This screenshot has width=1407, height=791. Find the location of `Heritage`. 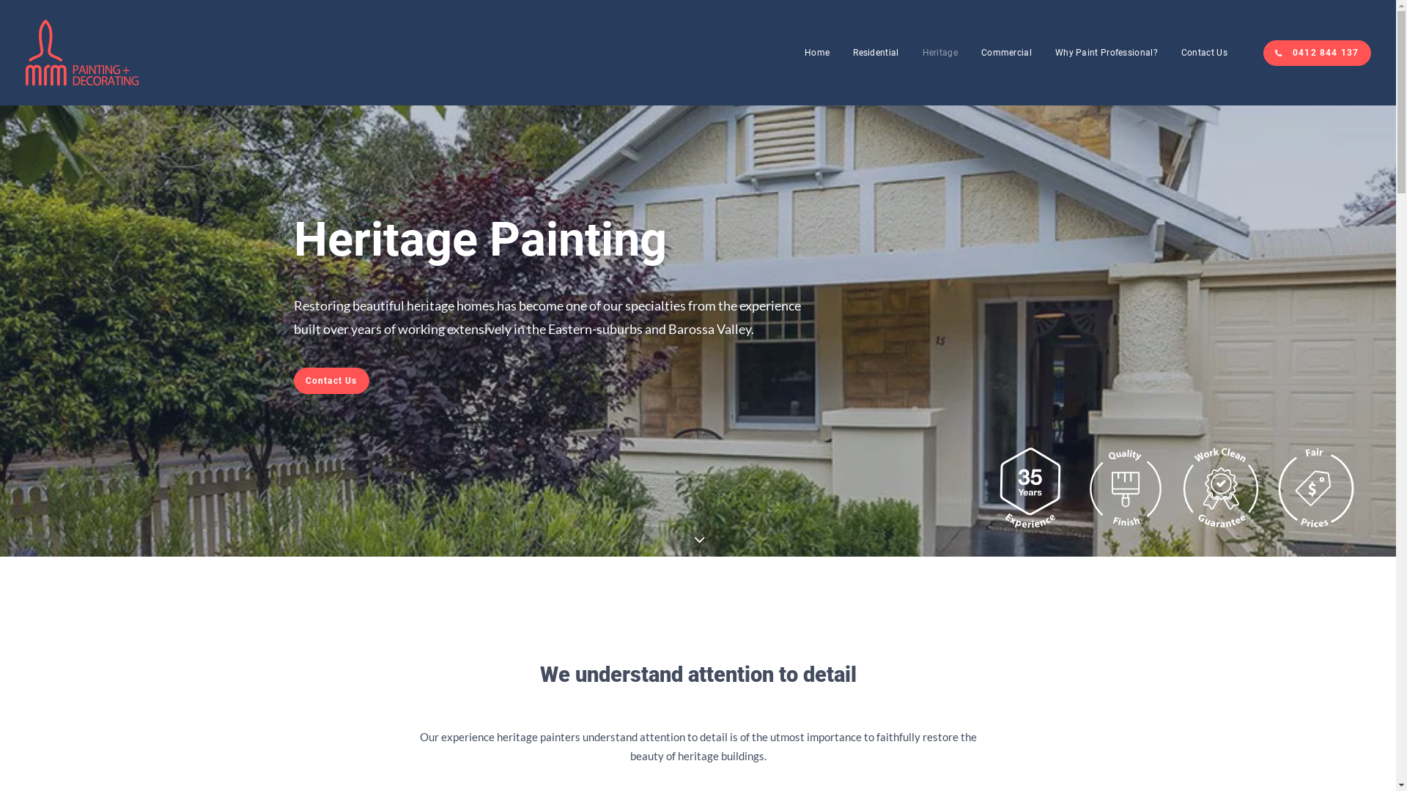

Heritage is located at coordinates (940, 53).